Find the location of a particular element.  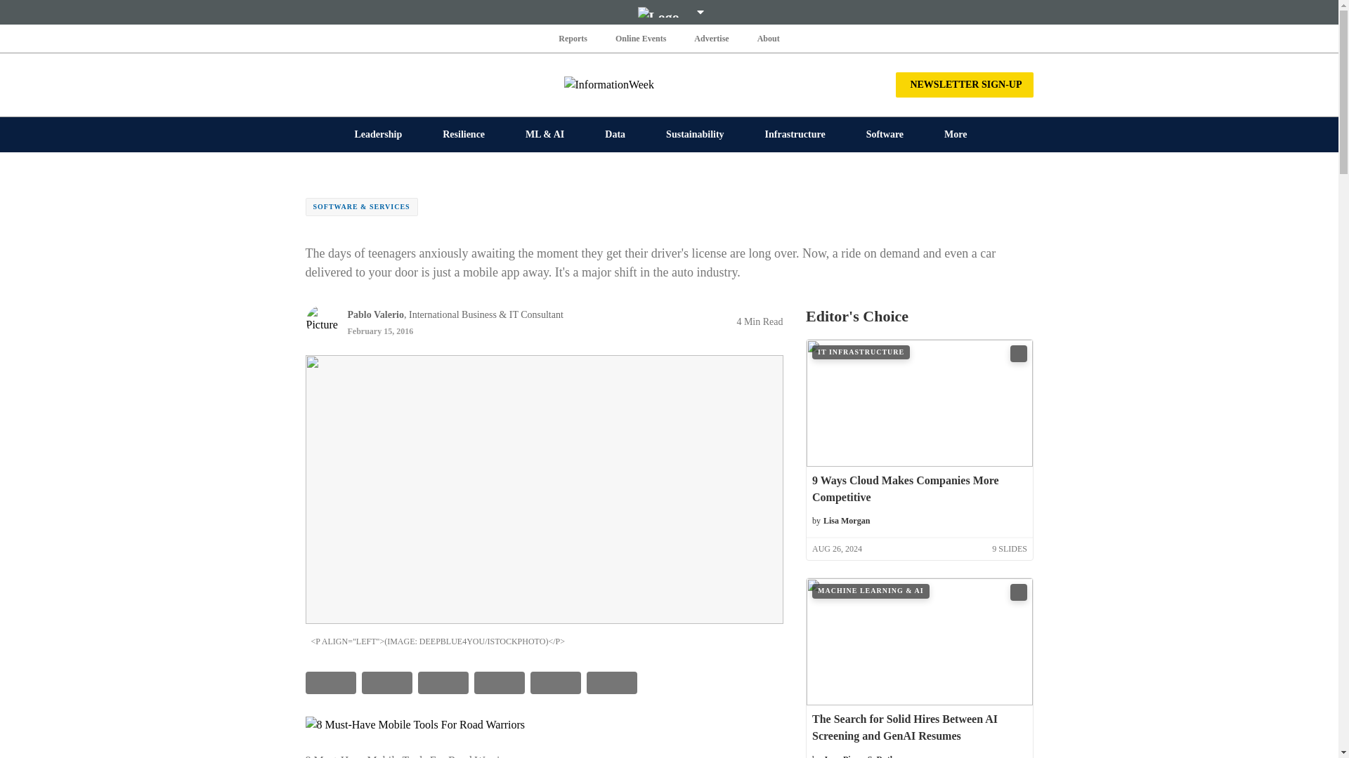

InformationWeek is located at coordinates (669, 84).